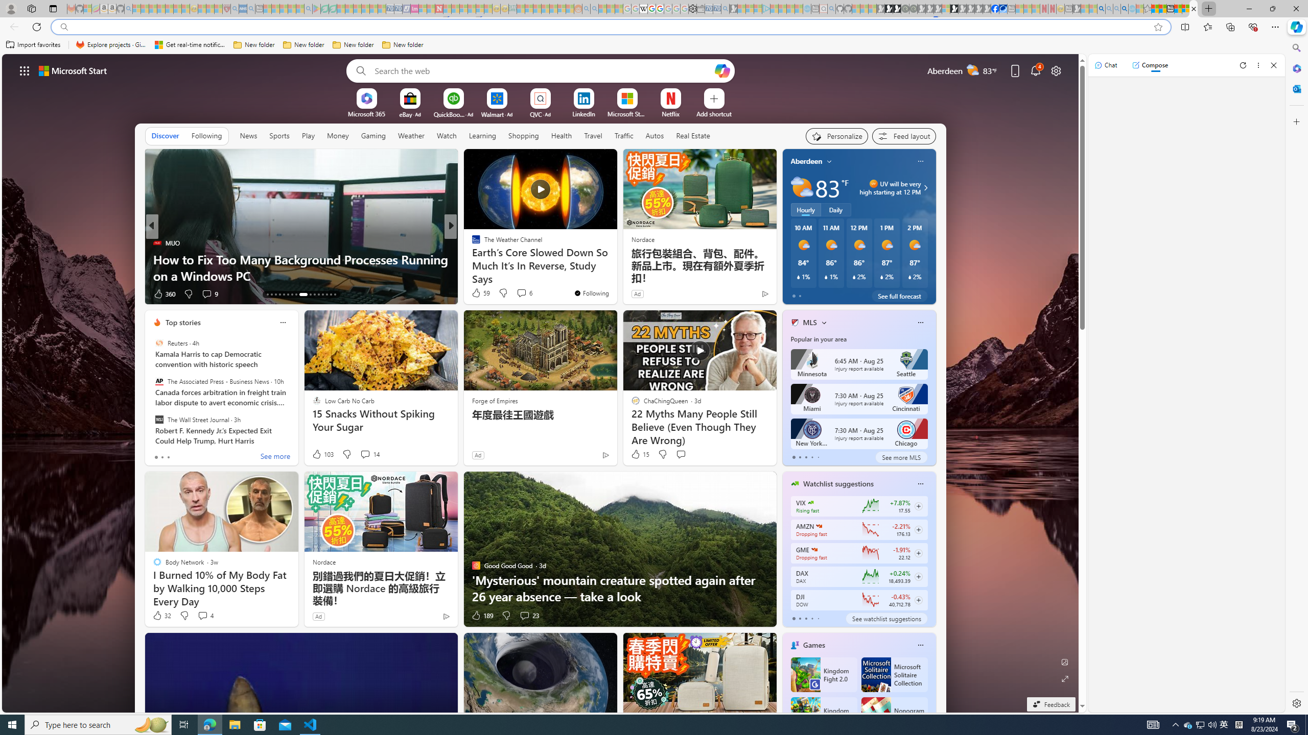 Image resolution: width=1308 pixels, height=735 pixels. Describe the element at coordinates (713, 113) in the screenshot. I see `Add a site` at that location.